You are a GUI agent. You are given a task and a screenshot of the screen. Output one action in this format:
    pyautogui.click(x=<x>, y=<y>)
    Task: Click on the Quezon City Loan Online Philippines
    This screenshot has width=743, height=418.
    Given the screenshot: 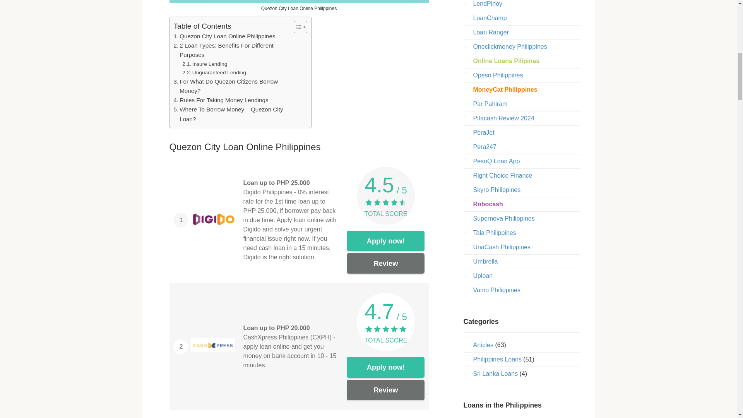 What is the action you would take?
    pyautogui.click(x=224, y=36)
    